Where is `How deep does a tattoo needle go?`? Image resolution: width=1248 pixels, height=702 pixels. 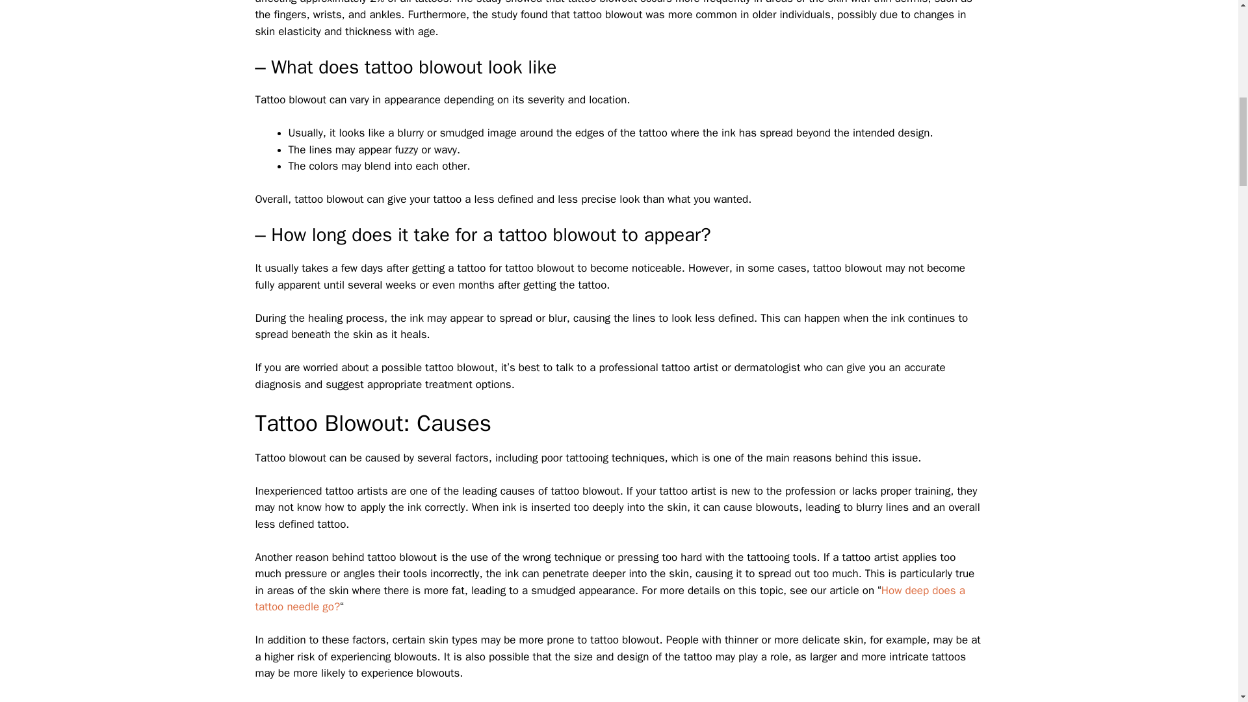
How deep does a tattoo needle go? is located at coordinates (610, 599).